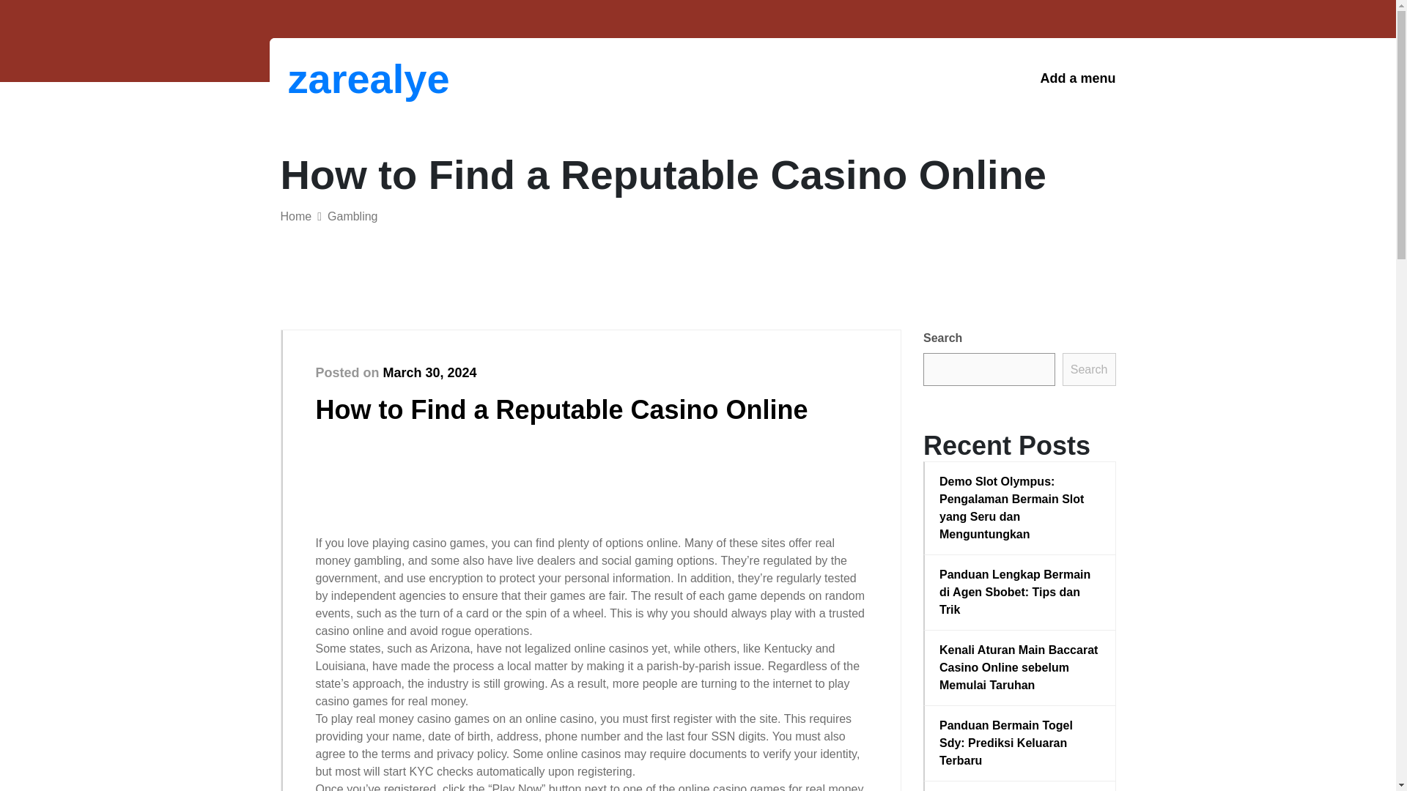  Describe the element at coordinates (561, 409) in the screenshot. I see `How to Find a Reputable Casino Online` at that location.